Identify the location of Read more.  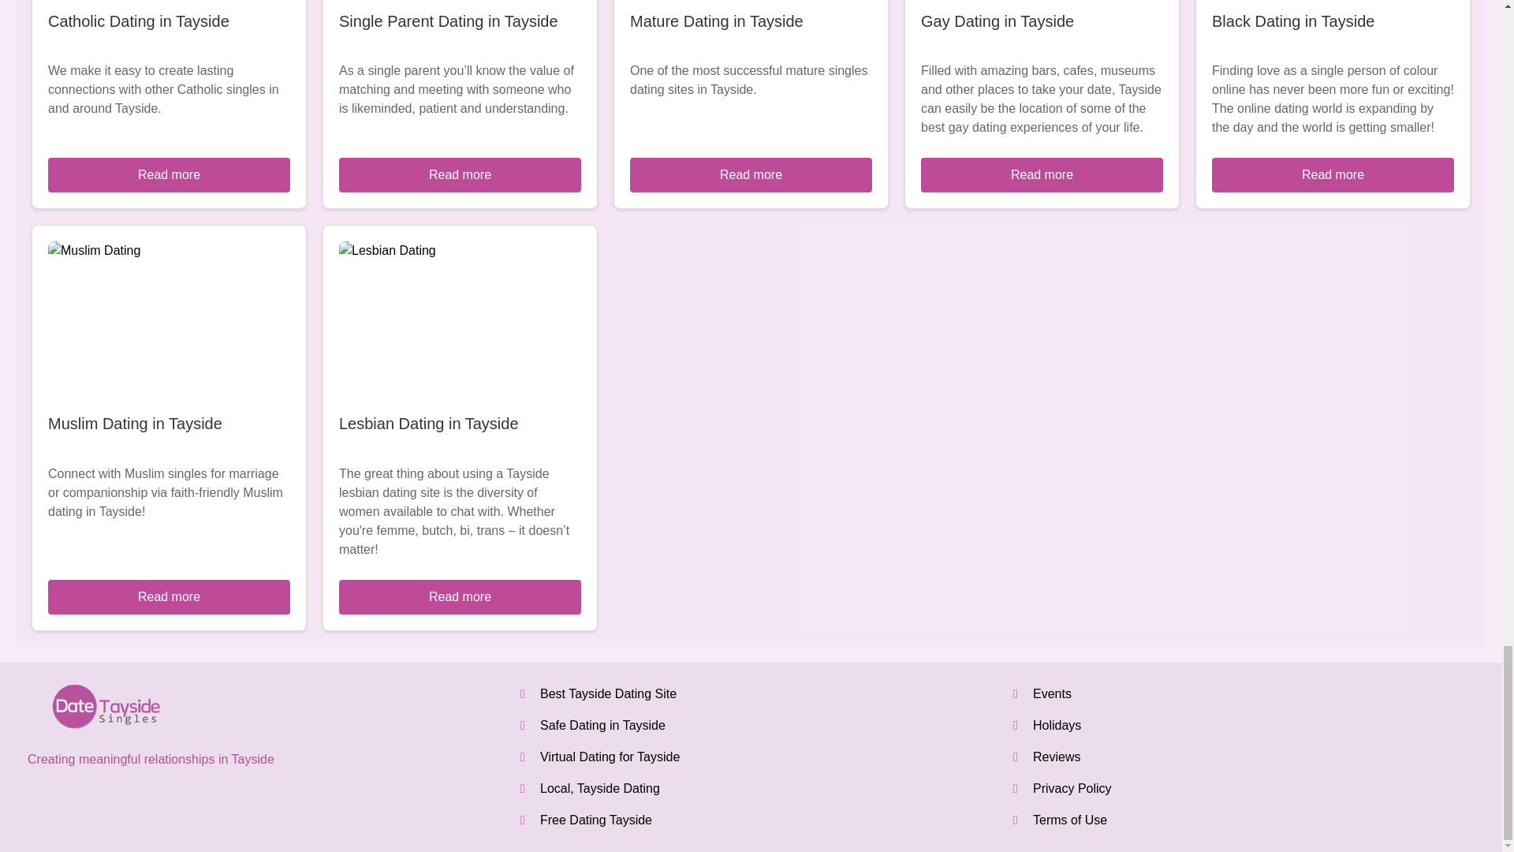
(169, 596).